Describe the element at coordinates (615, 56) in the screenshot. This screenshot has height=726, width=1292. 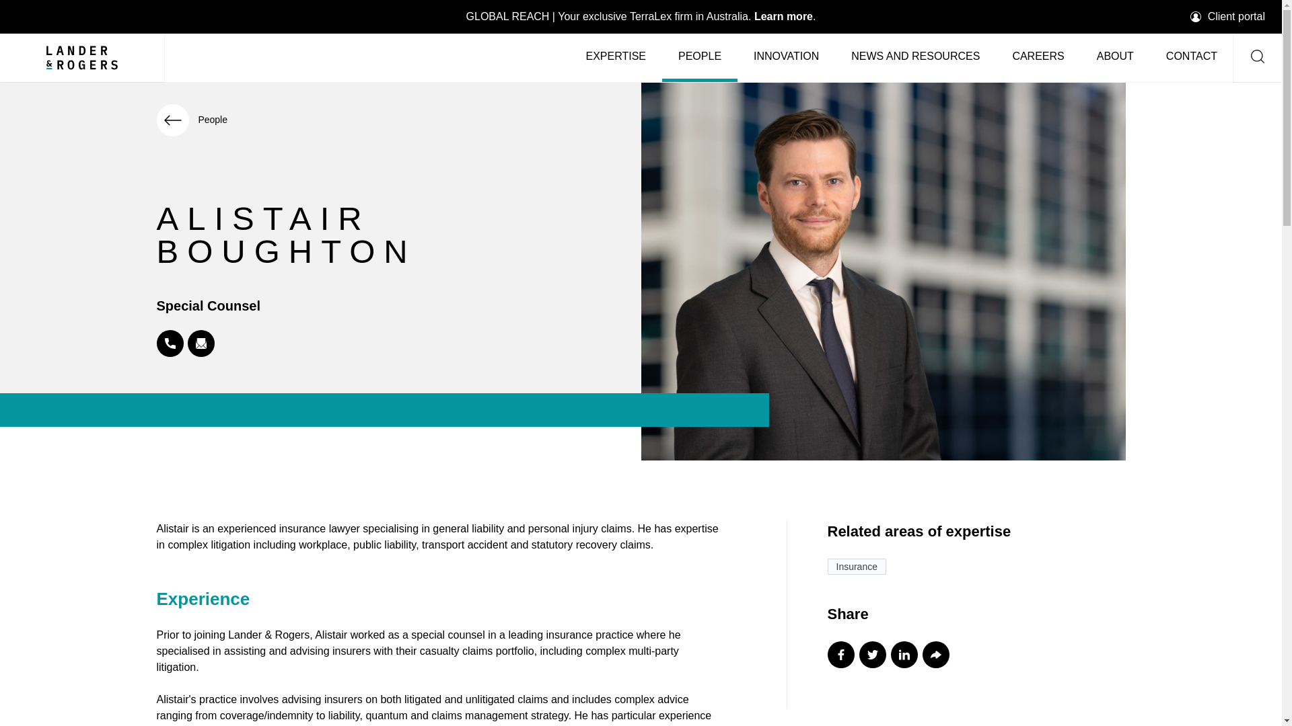
I see `EXPERTISE` at that location.